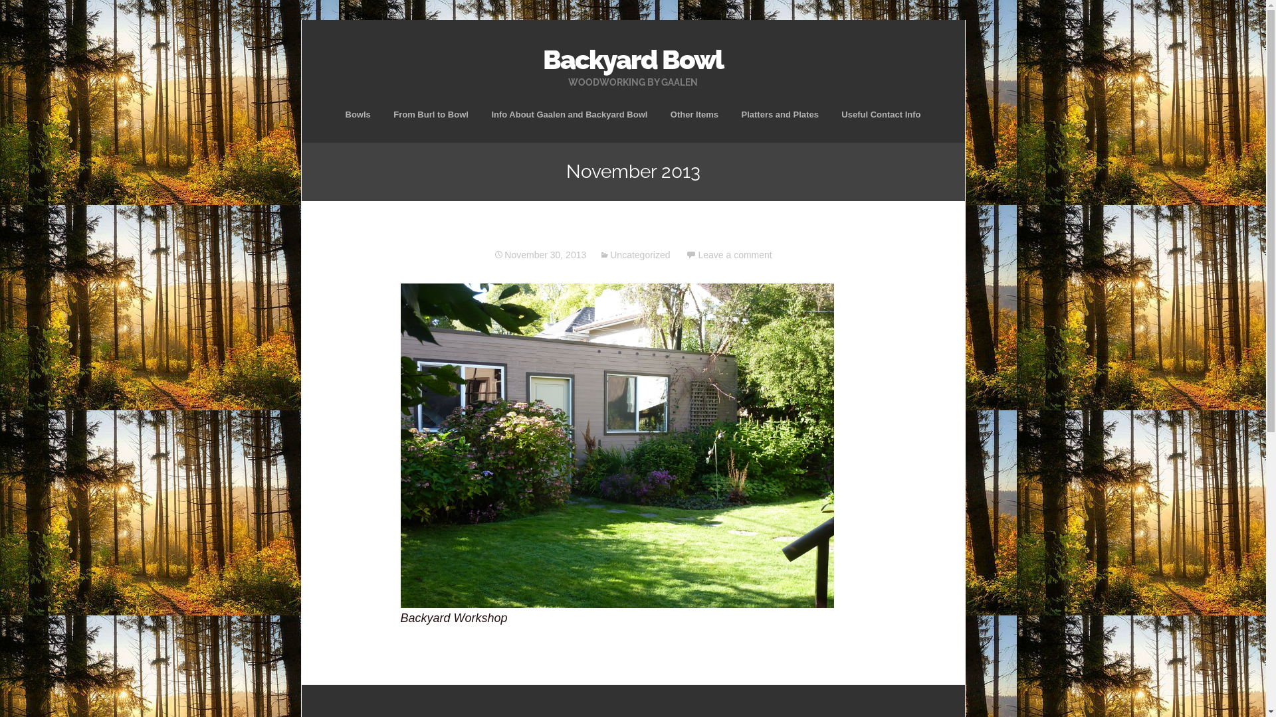 The height and width of the screenshot is (717, 1276). Describe the element at coordinates (635, 255) in the screenshot. I see `Uncategorized` at that location.